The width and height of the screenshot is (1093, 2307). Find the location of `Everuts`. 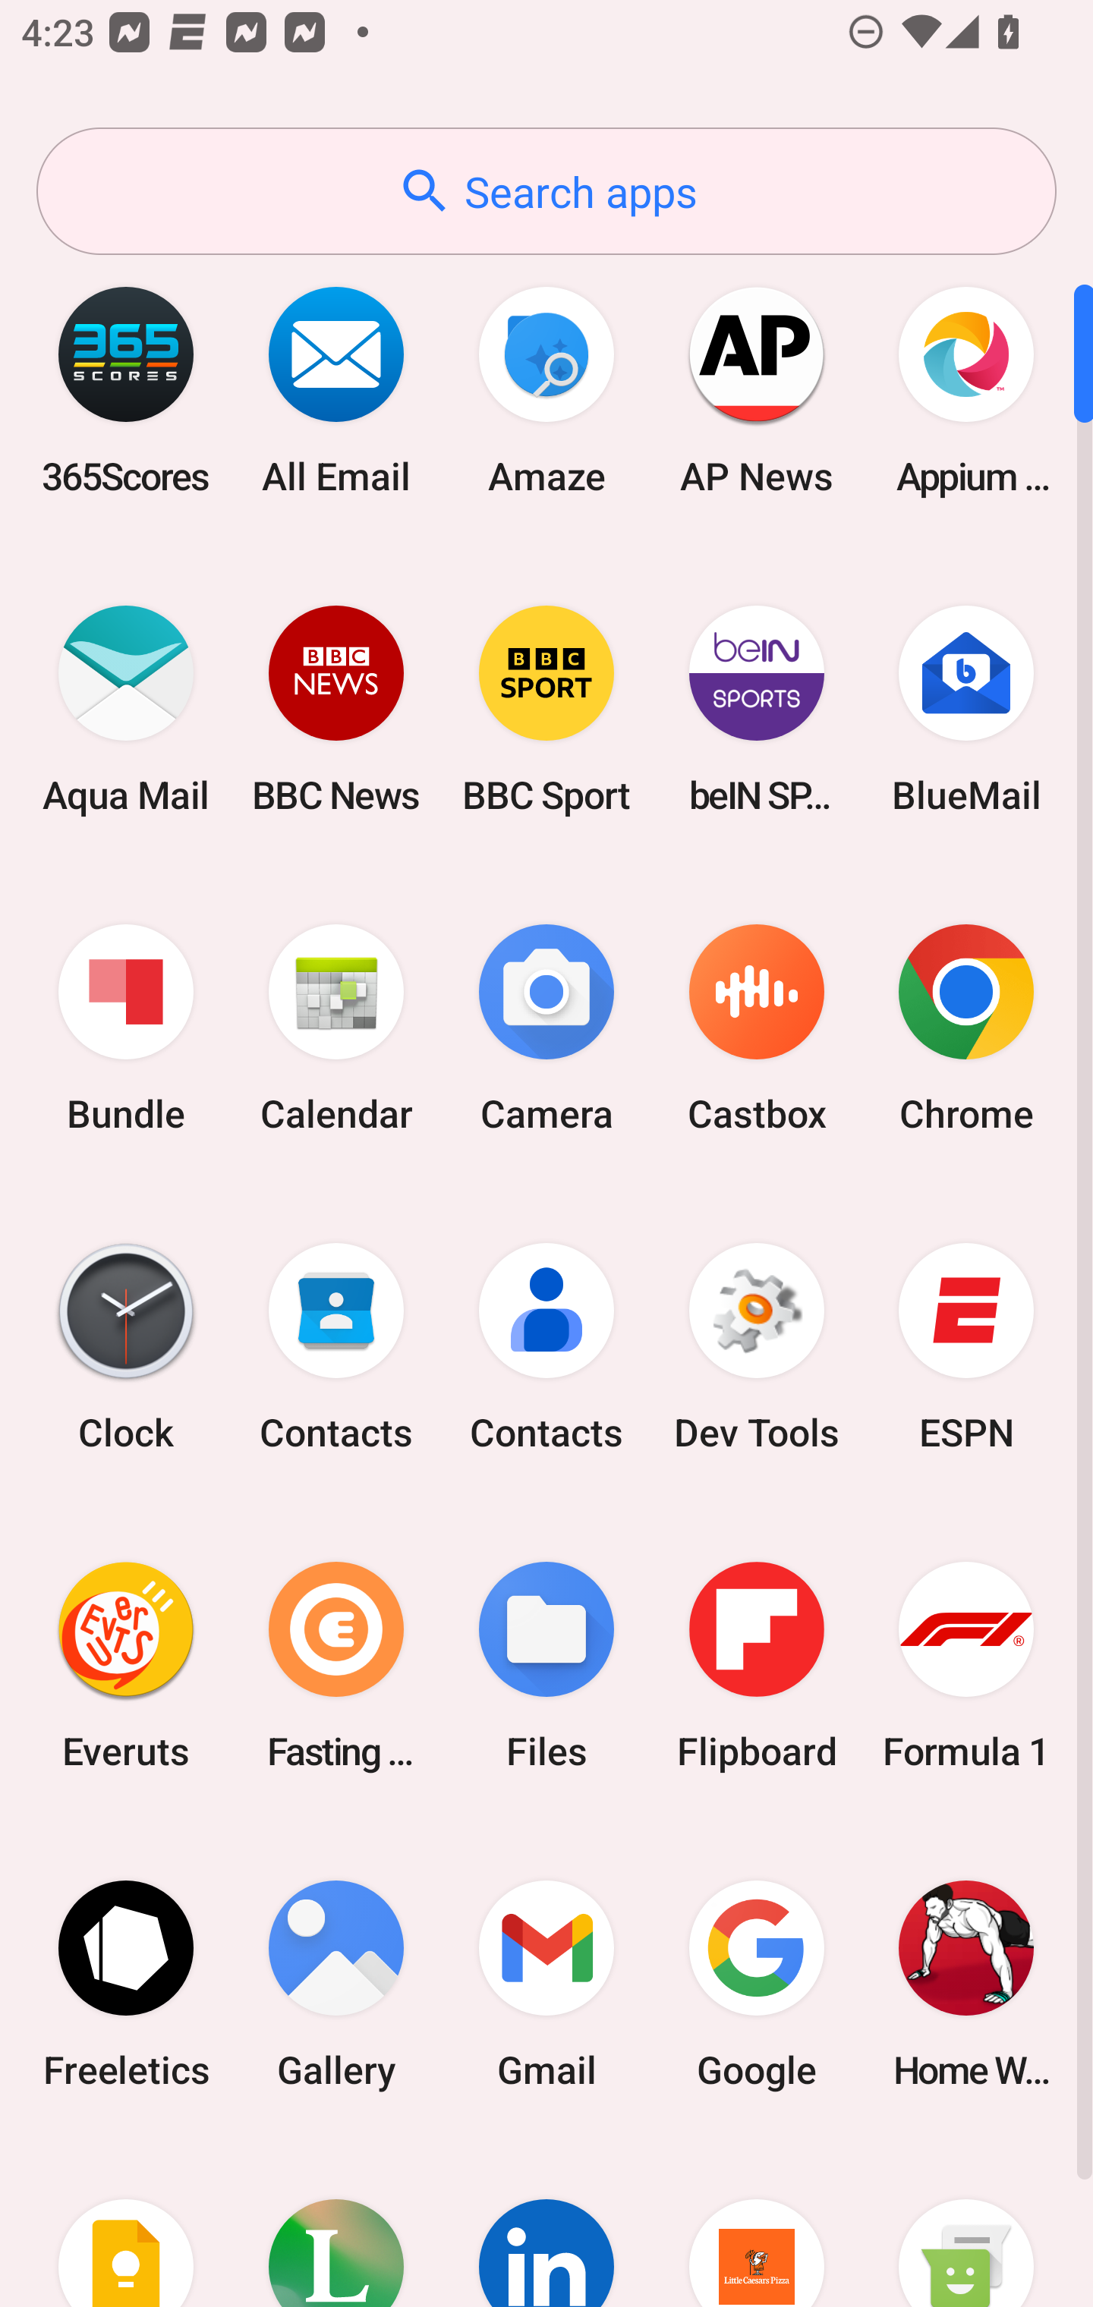

Everuts is located at coordinates (126, 1665).